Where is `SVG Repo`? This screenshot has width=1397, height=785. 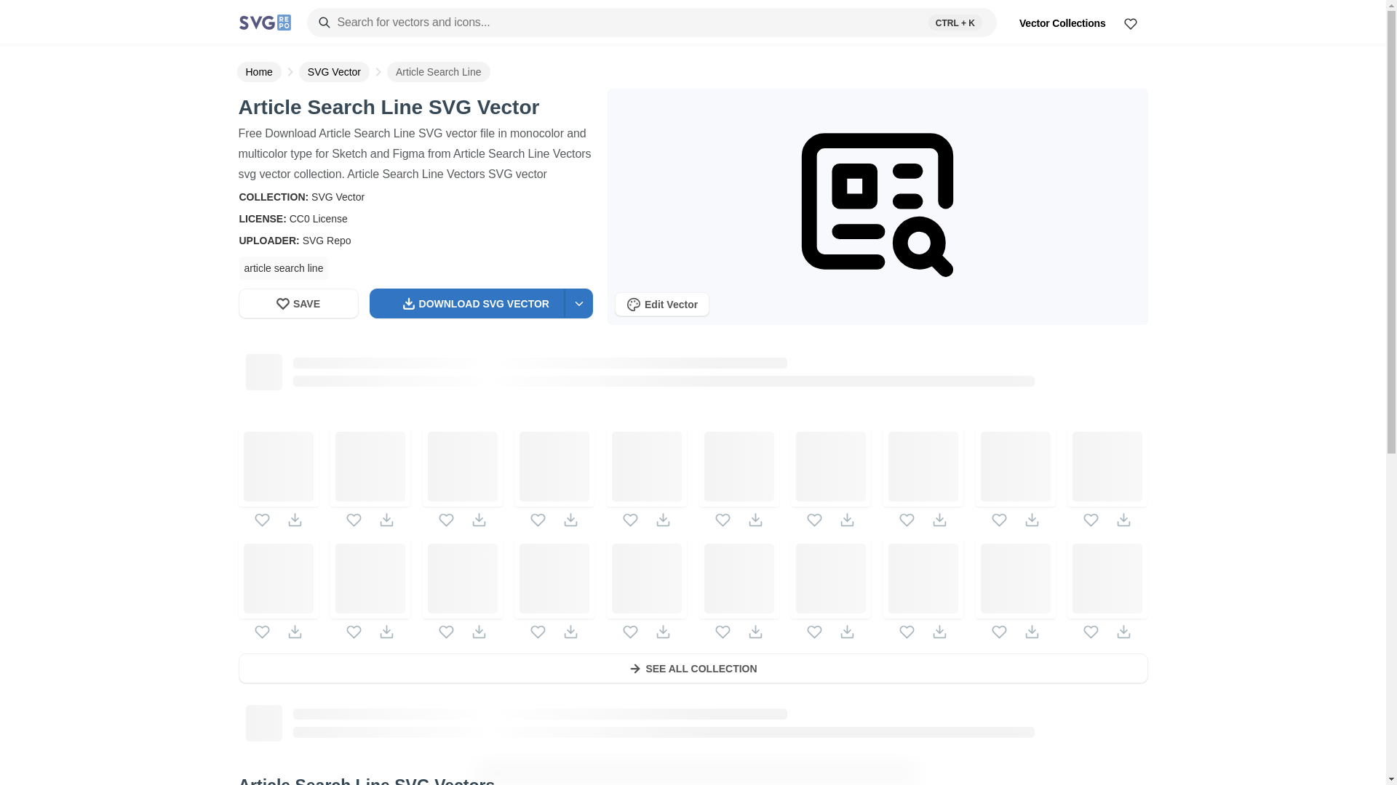 SVG Repo is located at coordinates (327, 240).